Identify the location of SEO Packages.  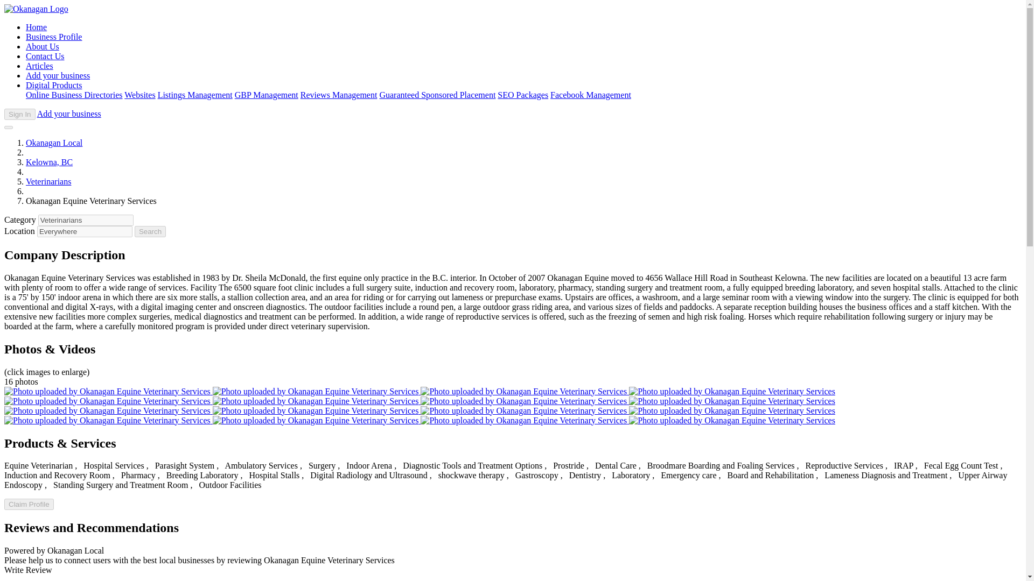
(522, 95).